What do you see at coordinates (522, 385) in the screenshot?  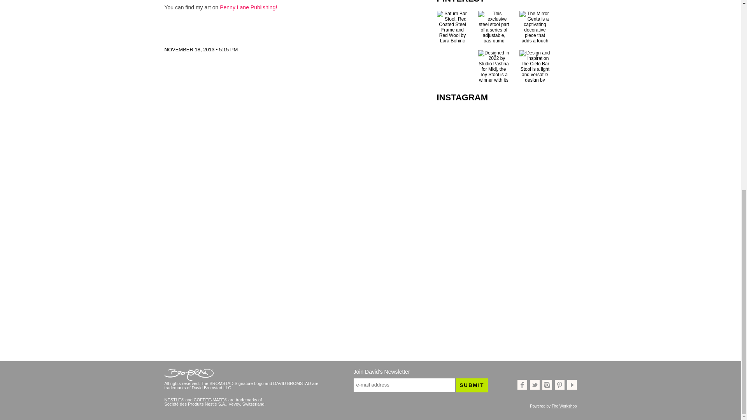 I see `Like David Bromstad on Facebook` at bounding box center [522, 385].